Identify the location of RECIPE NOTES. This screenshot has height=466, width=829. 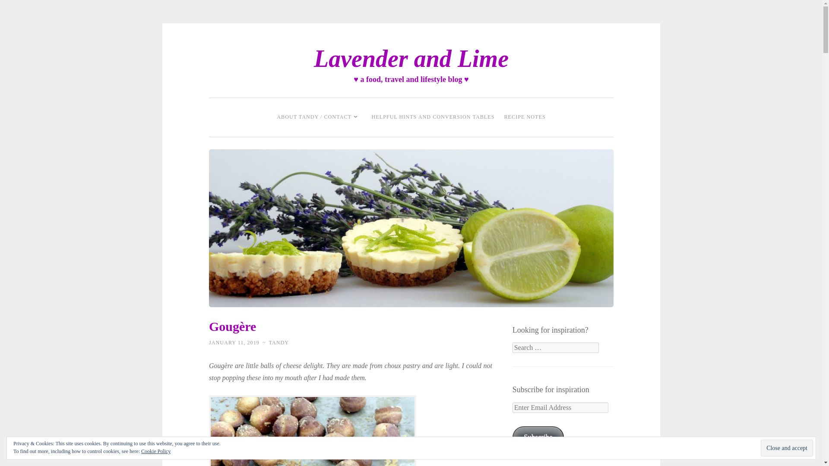
(524, 117).